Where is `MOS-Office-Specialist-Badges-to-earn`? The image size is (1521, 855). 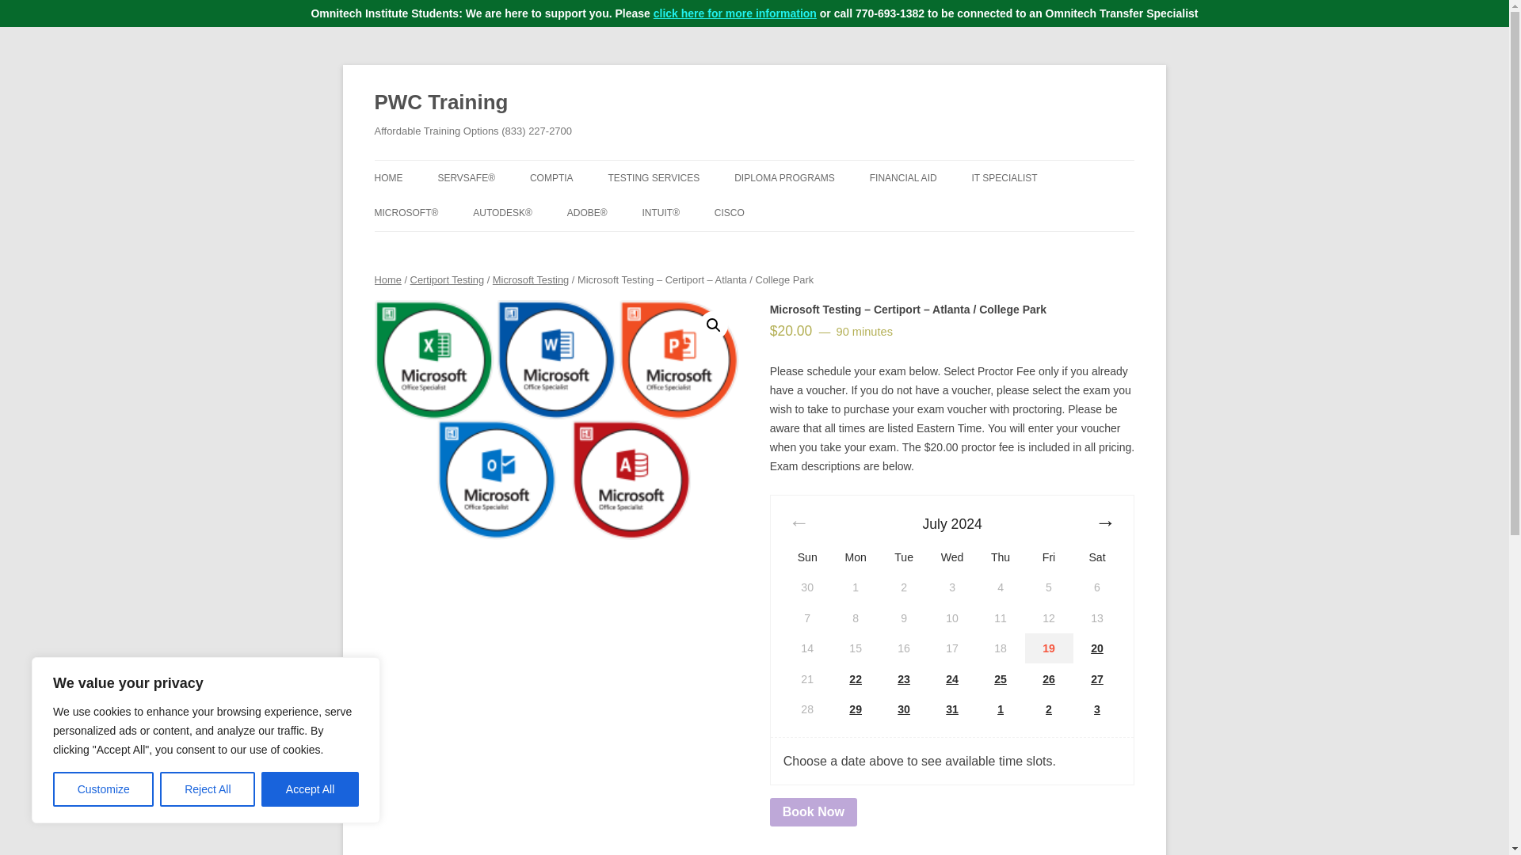 MOS-Office-Specialist-Badges-to-earn is located at coordinates (556, 420).